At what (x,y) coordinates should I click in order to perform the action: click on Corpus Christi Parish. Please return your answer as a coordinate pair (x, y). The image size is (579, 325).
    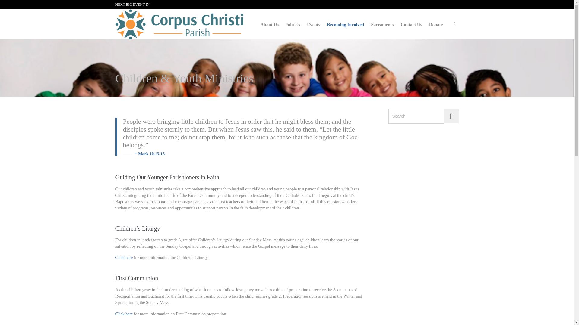
    Looking at the image, I should click on (179, 24).